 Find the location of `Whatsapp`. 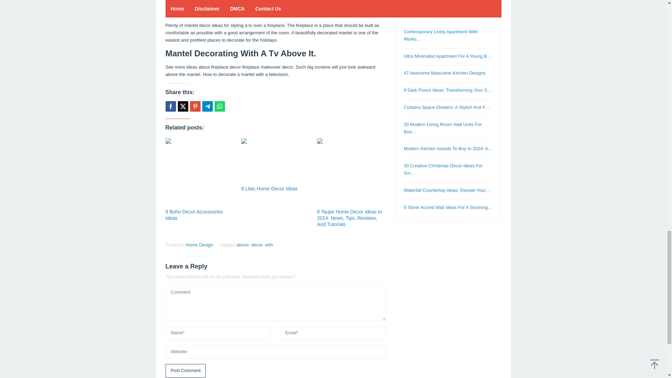

Whatsapp is located at coordinates (219, 106).